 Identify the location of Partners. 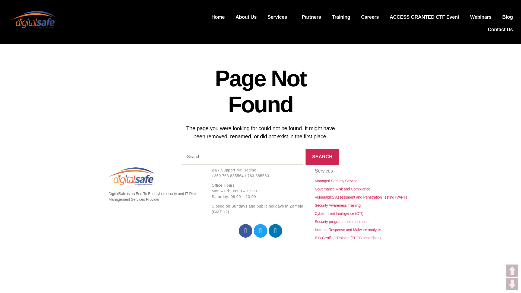
(312, 17).